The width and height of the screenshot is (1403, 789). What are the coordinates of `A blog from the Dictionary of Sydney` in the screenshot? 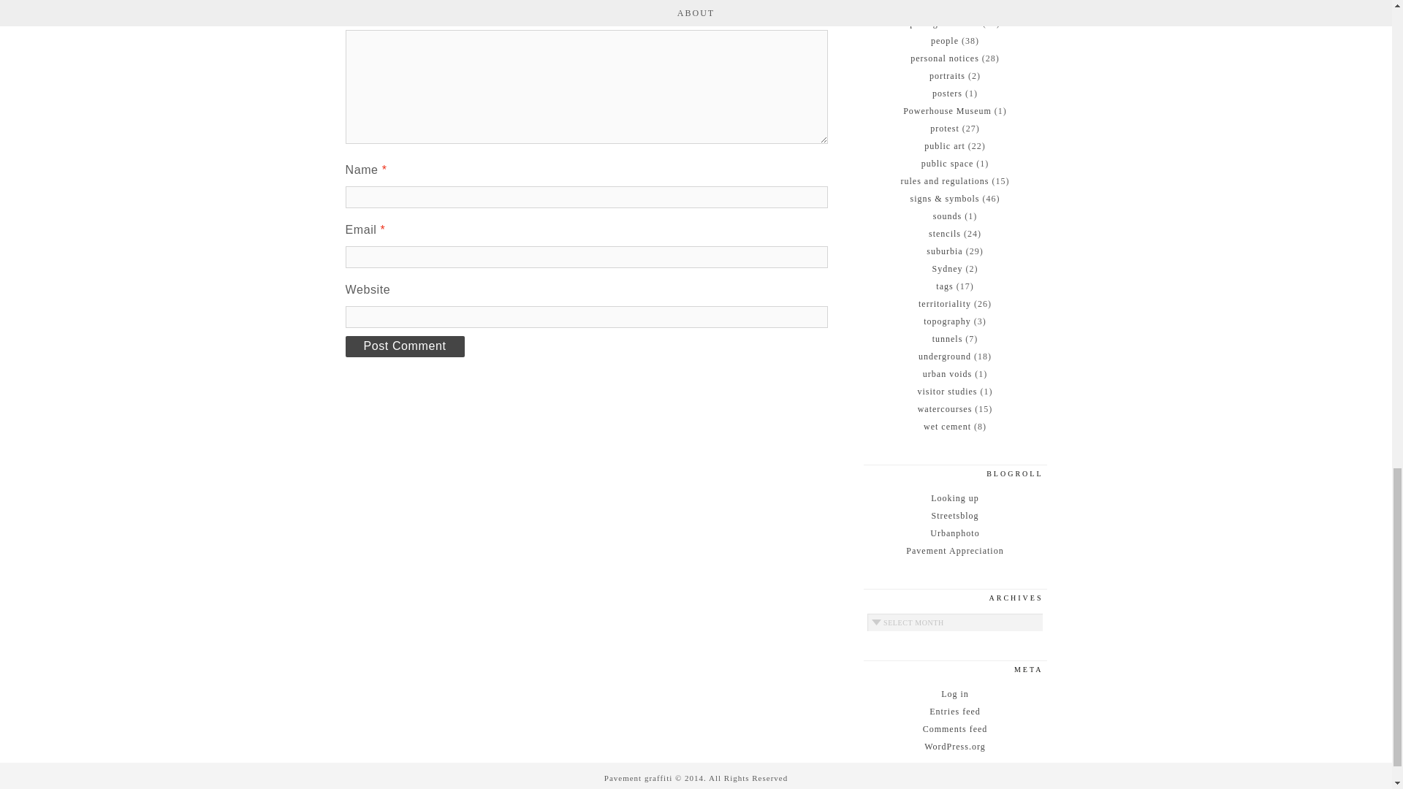 It's located at (955, 497).